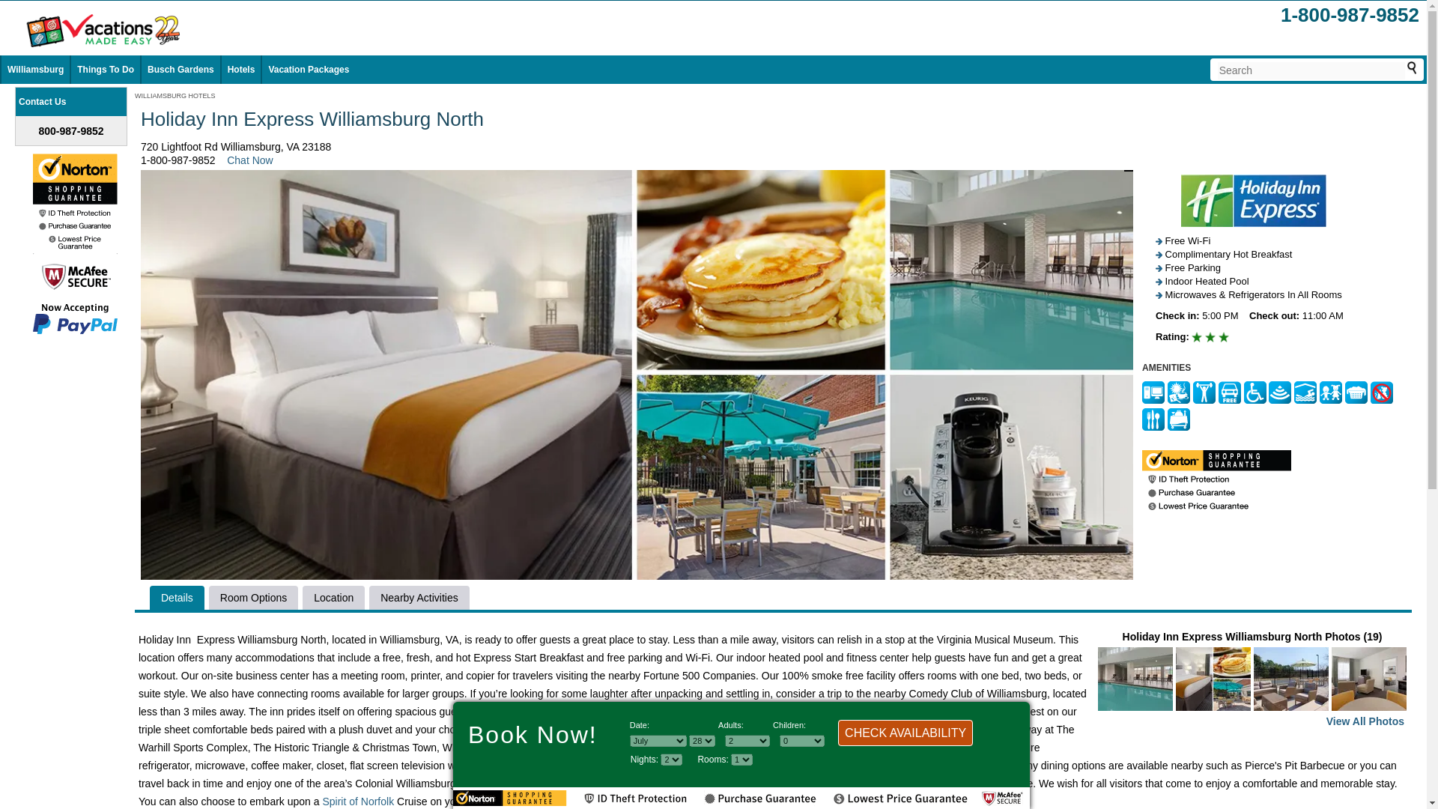 The width and height of the screenshot is (1438, 809). I want to click on Pets Not Allowed, so click(1381, 391).